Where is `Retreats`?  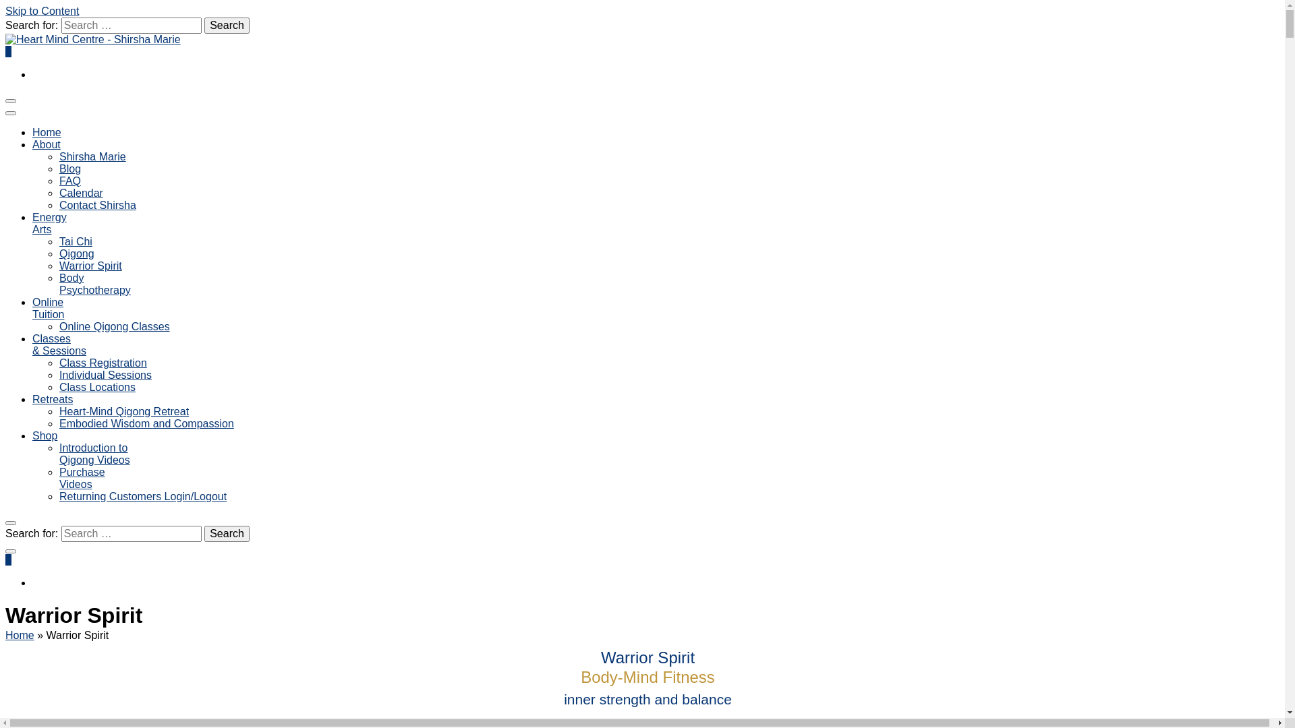
Retreats is located at coordinates (53, 399).